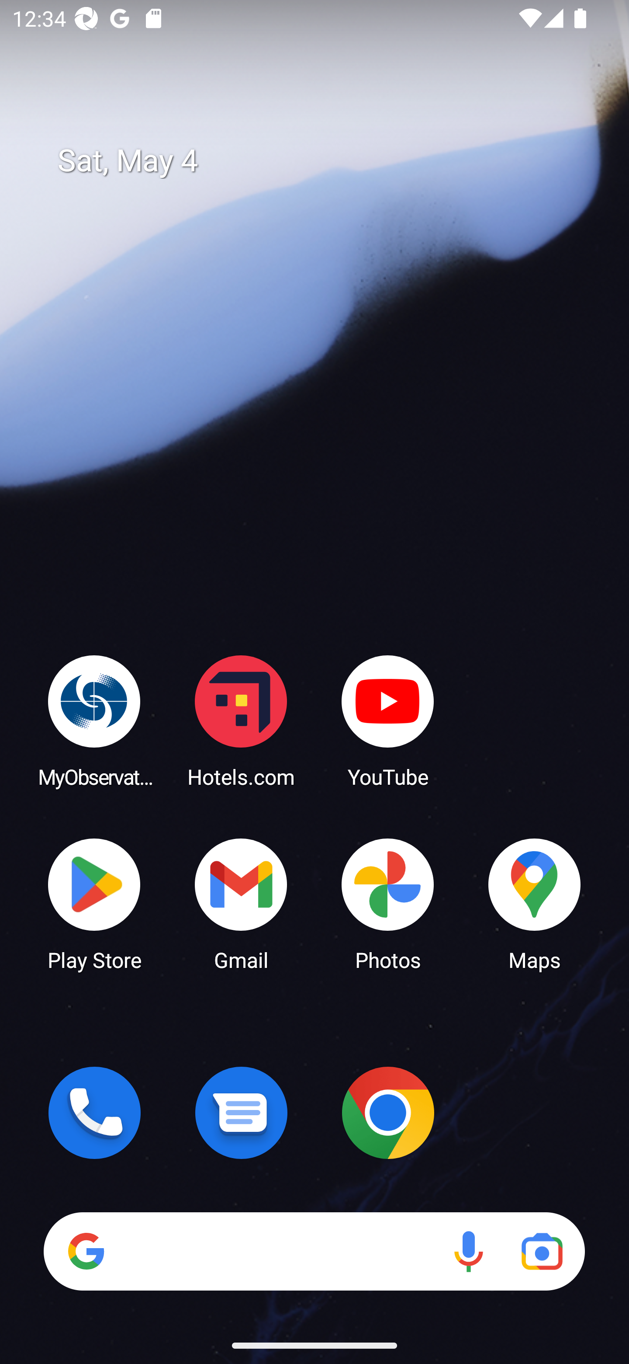 Image resolution: width=629 pixels, height=1364 pixels. Describe the element at coordinates (468, 1251) in the screenshot. I see `Voice search` at that location.